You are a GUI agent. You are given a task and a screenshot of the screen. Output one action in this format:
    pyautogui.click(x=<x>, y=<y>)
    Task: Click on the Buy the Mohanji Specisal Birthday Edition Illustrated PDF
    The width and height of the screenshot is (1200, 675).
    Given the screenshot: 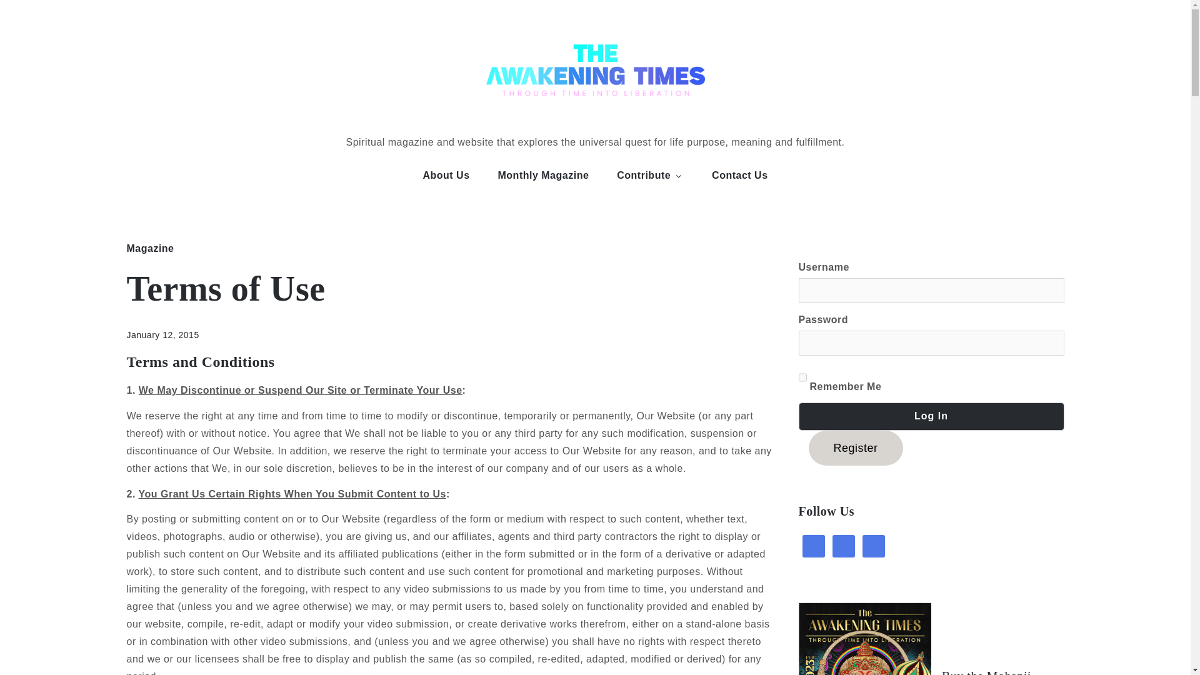 What is the action you would take?
    pyautogui.click(x=990, y=672)
    